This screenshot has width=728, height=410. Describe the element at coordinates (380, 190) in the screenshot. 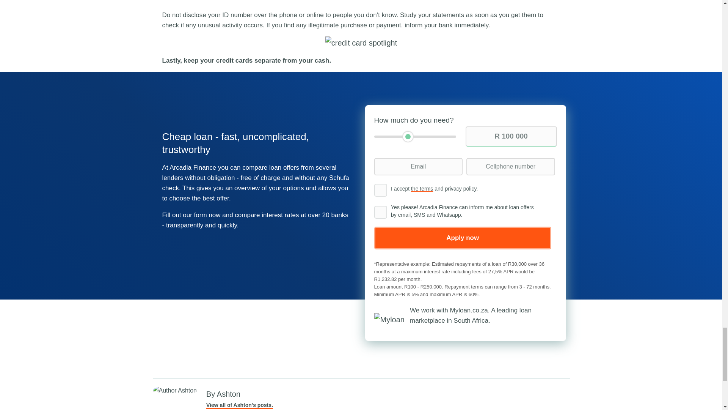

I see `on` at that location.